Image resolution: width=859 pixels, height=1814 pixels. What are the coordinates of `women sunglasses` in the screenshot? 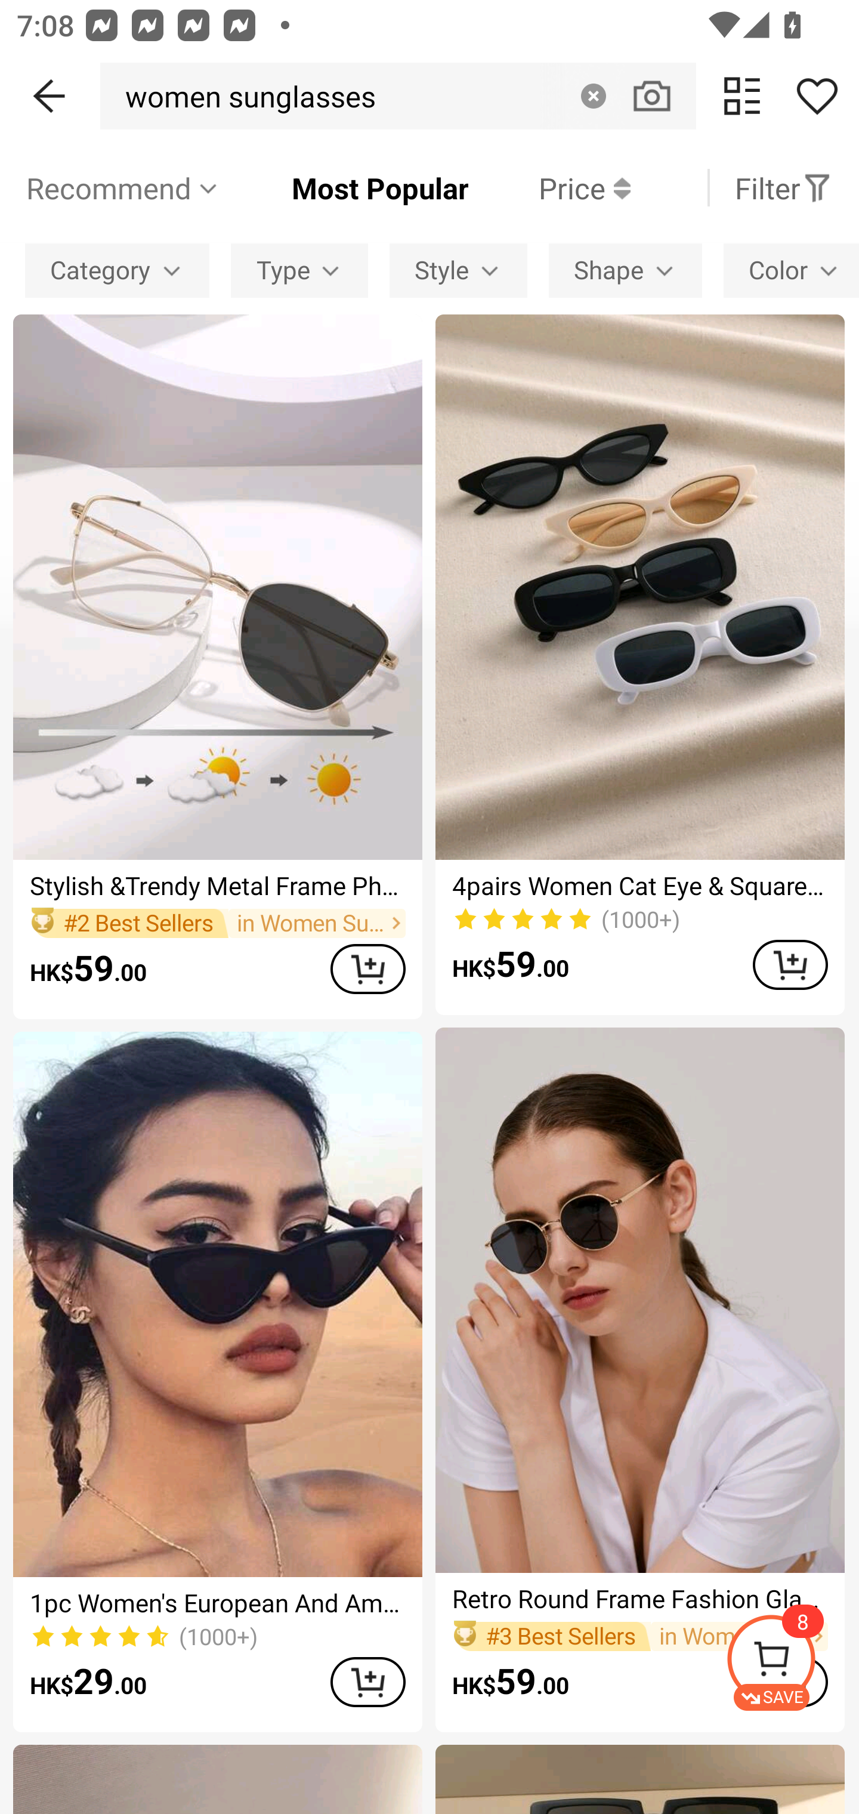 It's located at (244, 95).